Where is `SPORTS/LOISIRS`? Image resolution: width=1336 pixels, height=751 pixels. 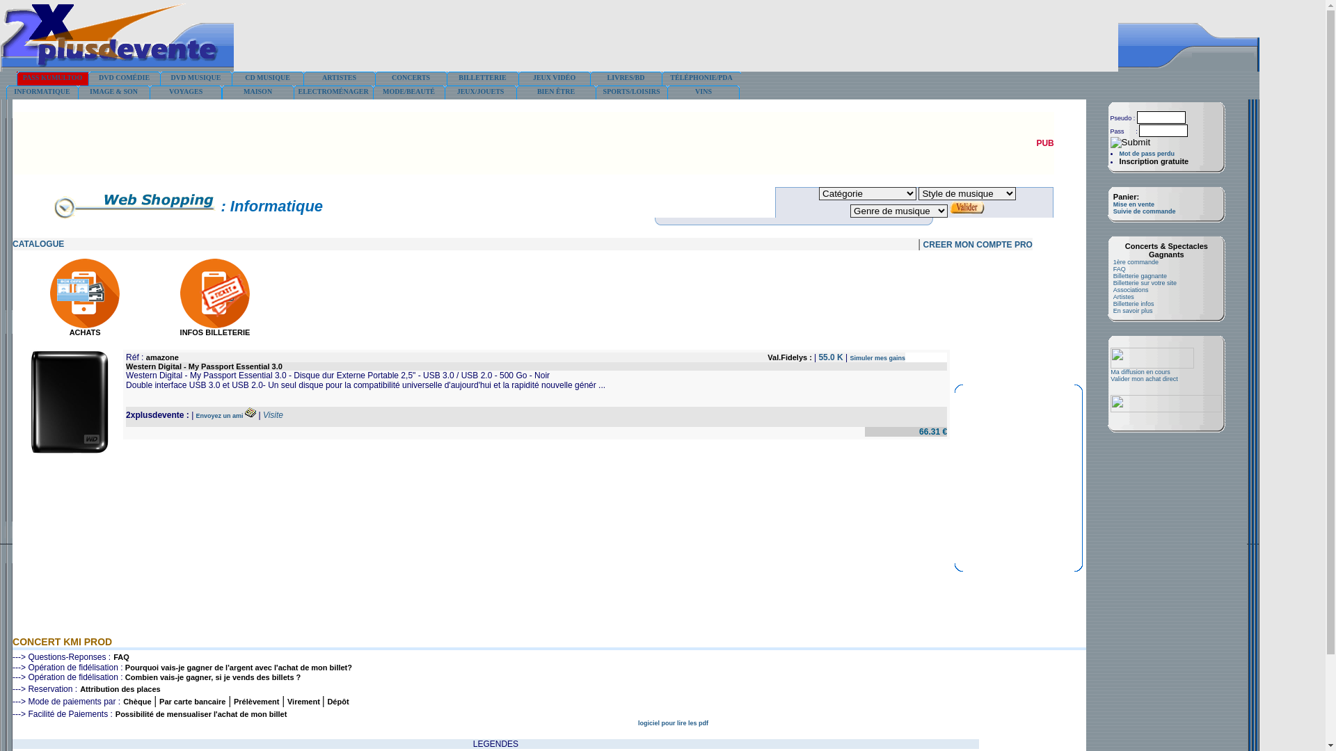 SPORTS/LOISIRS is located at coordinates (632, 92).